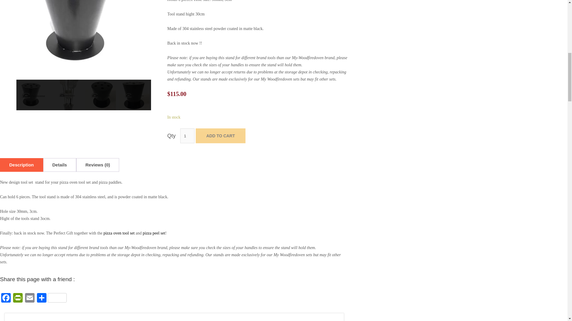  What do you see at coordinates (84, 37) in the screenshot?
I see `tool-stand-for-pizza-oven-tools` at bounding box center [84, 37].